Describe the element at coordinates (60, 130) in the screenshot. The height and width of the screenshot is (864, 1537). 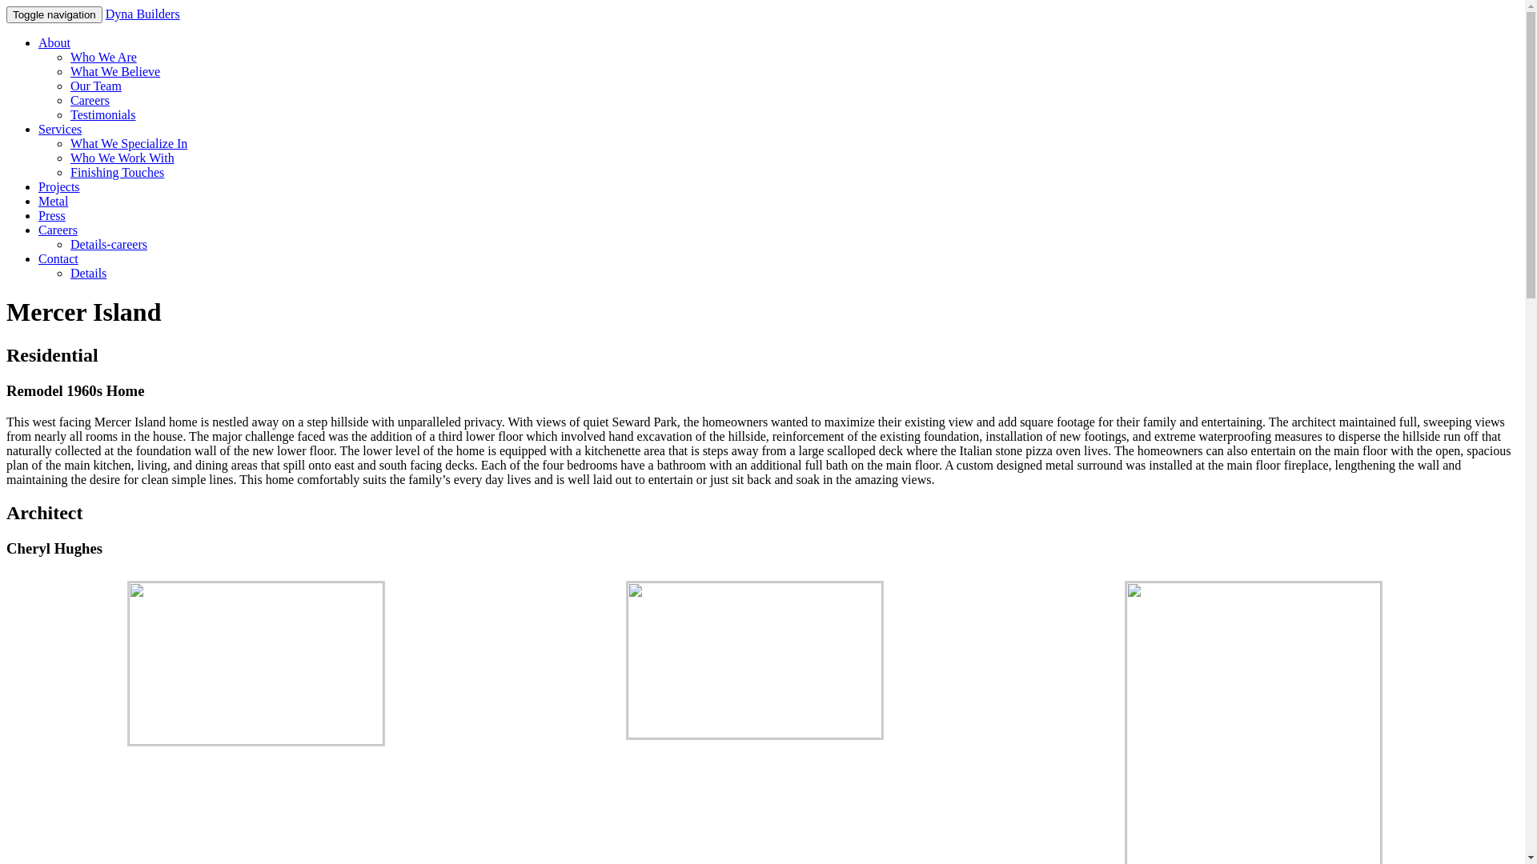
I see `Services` at that location.